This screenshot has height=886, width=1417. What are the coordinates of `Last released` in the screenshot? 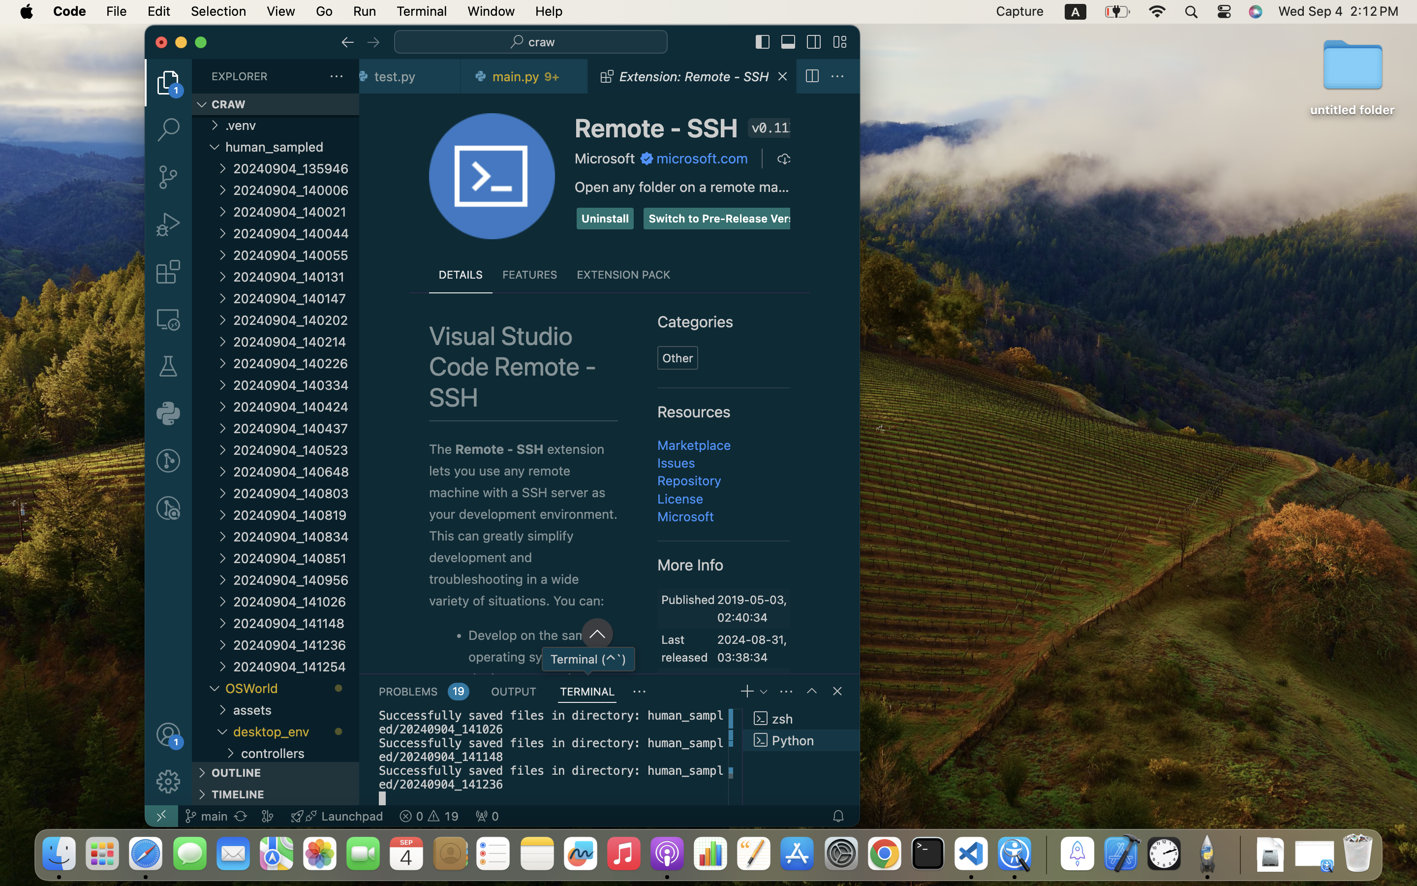 It's located at (685, 648).